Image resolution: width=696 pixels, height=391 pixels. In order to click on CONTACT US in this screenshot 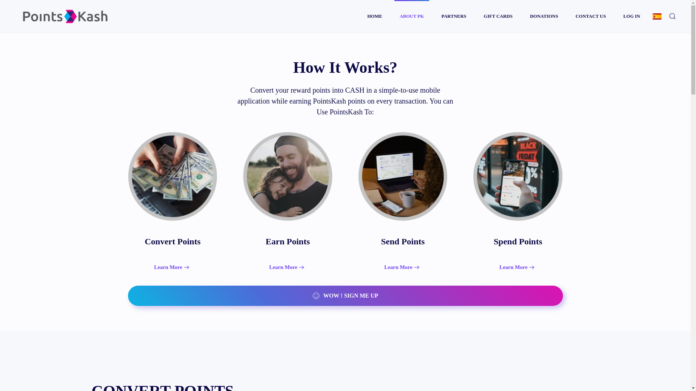, I will do `click(591, 16)`.